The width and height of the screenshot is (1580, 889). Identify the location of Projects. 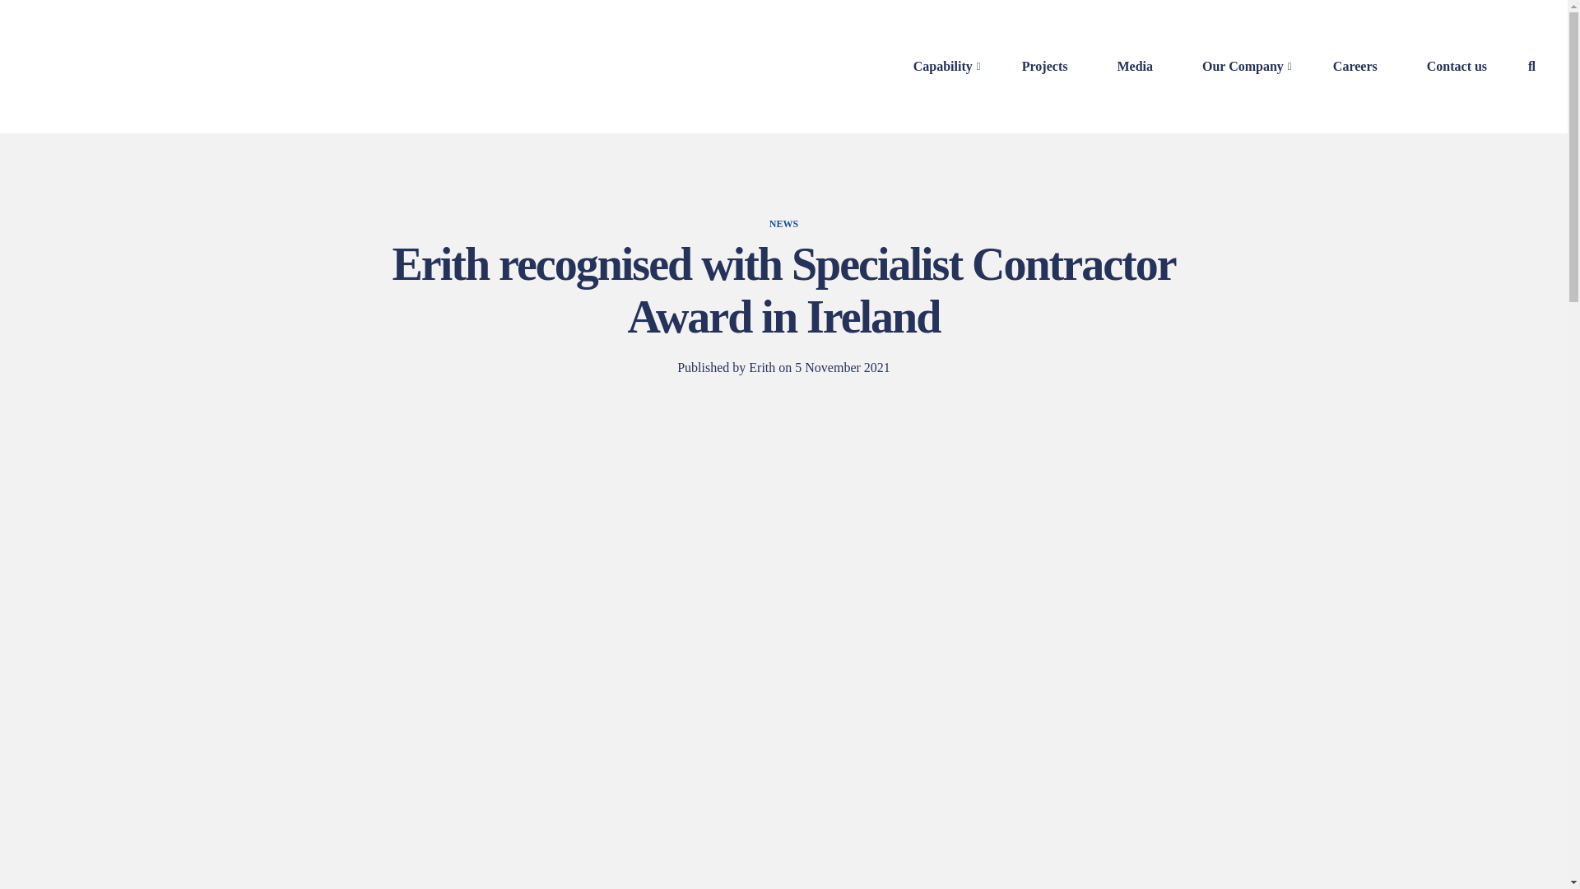
(1053, 66).